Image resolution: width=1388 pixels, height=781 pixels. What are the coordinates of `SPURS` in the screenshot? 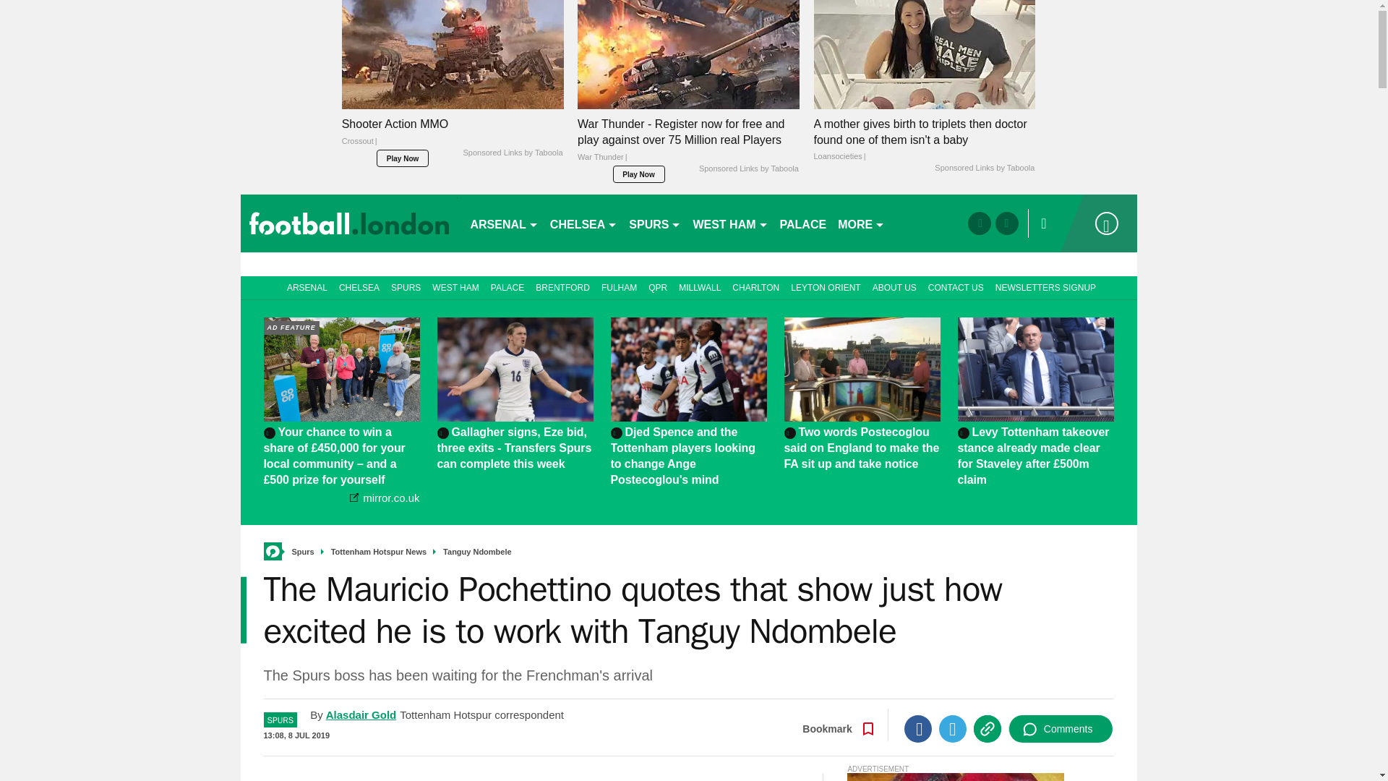 It's located at (655, 223).